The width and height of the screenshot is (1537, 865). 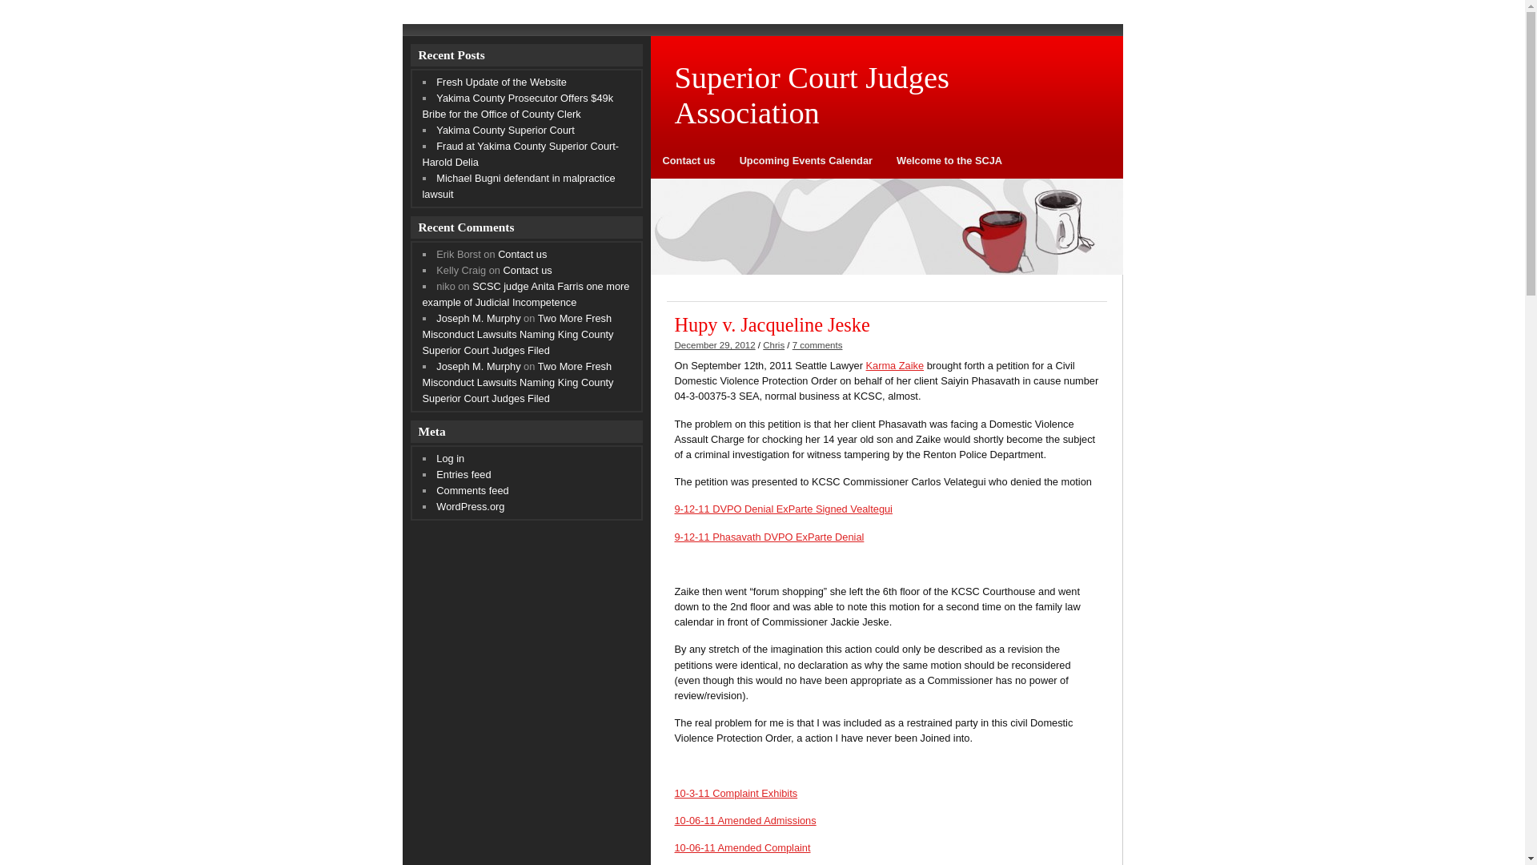 What do you see at coordinates (768, 537) in the screenshot?
I see `9-12-11 Phasavath DVPO ExParte Denial` at bounding box center [768, 537].